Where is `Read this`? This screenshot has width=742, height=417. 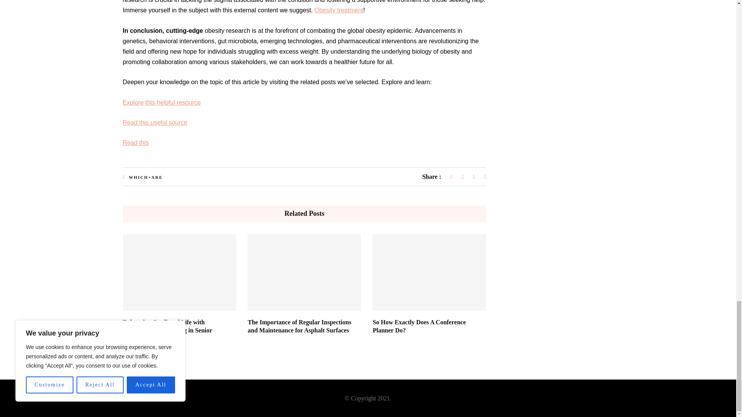 Read this is located at coordinates (136, 142).